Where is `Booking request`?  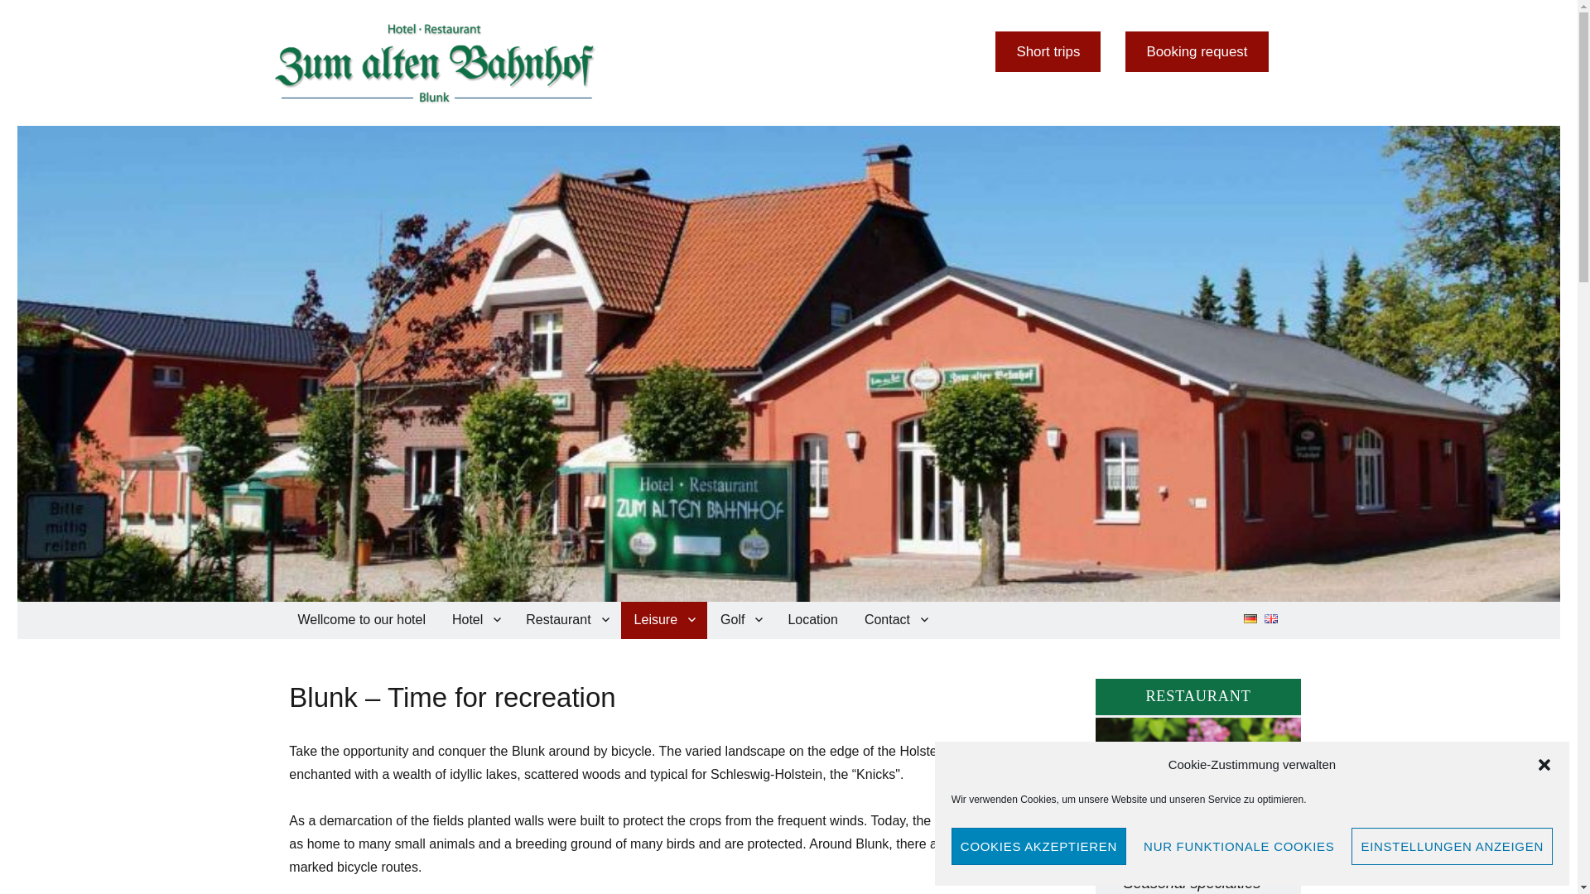
Booking request is located at coordinates (1196, 51).